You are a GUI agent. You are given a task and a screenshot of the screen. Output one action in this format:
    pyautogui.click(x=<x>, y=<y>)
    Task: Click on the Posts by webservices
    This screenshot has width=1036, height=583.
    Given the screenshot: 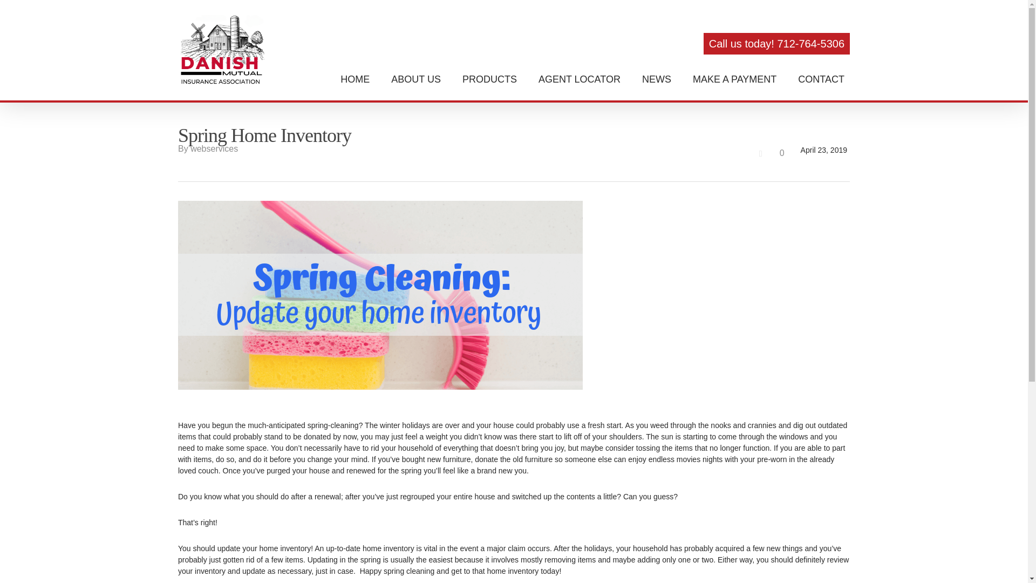 What is the action you would take?
    pyautogui.click(x=214, y=148)
    